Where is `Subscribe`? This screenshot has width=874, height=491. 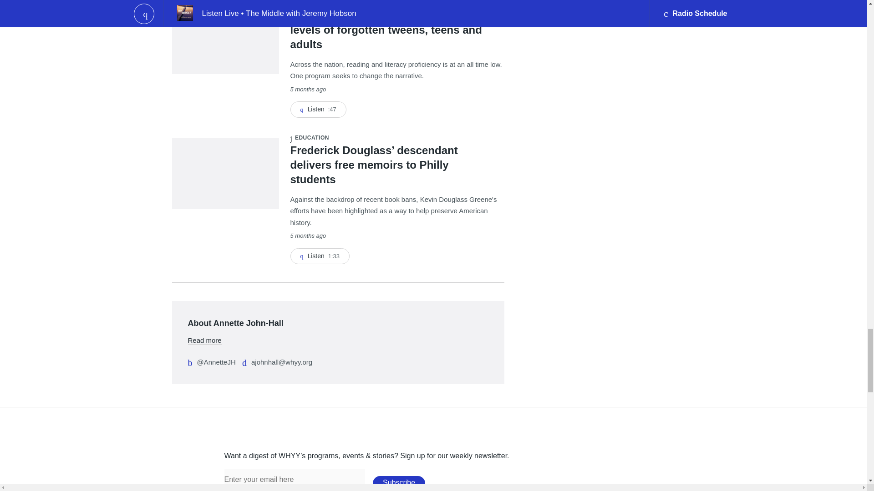
Subscribe is located at coordinates (399, 483).